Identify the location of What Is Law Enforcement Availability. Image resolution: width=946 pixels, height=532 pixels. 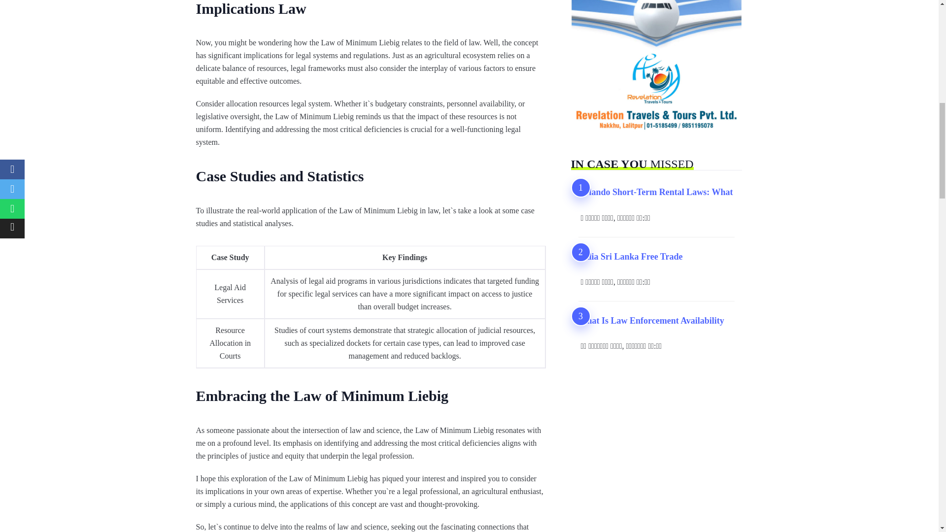
(651, 321).